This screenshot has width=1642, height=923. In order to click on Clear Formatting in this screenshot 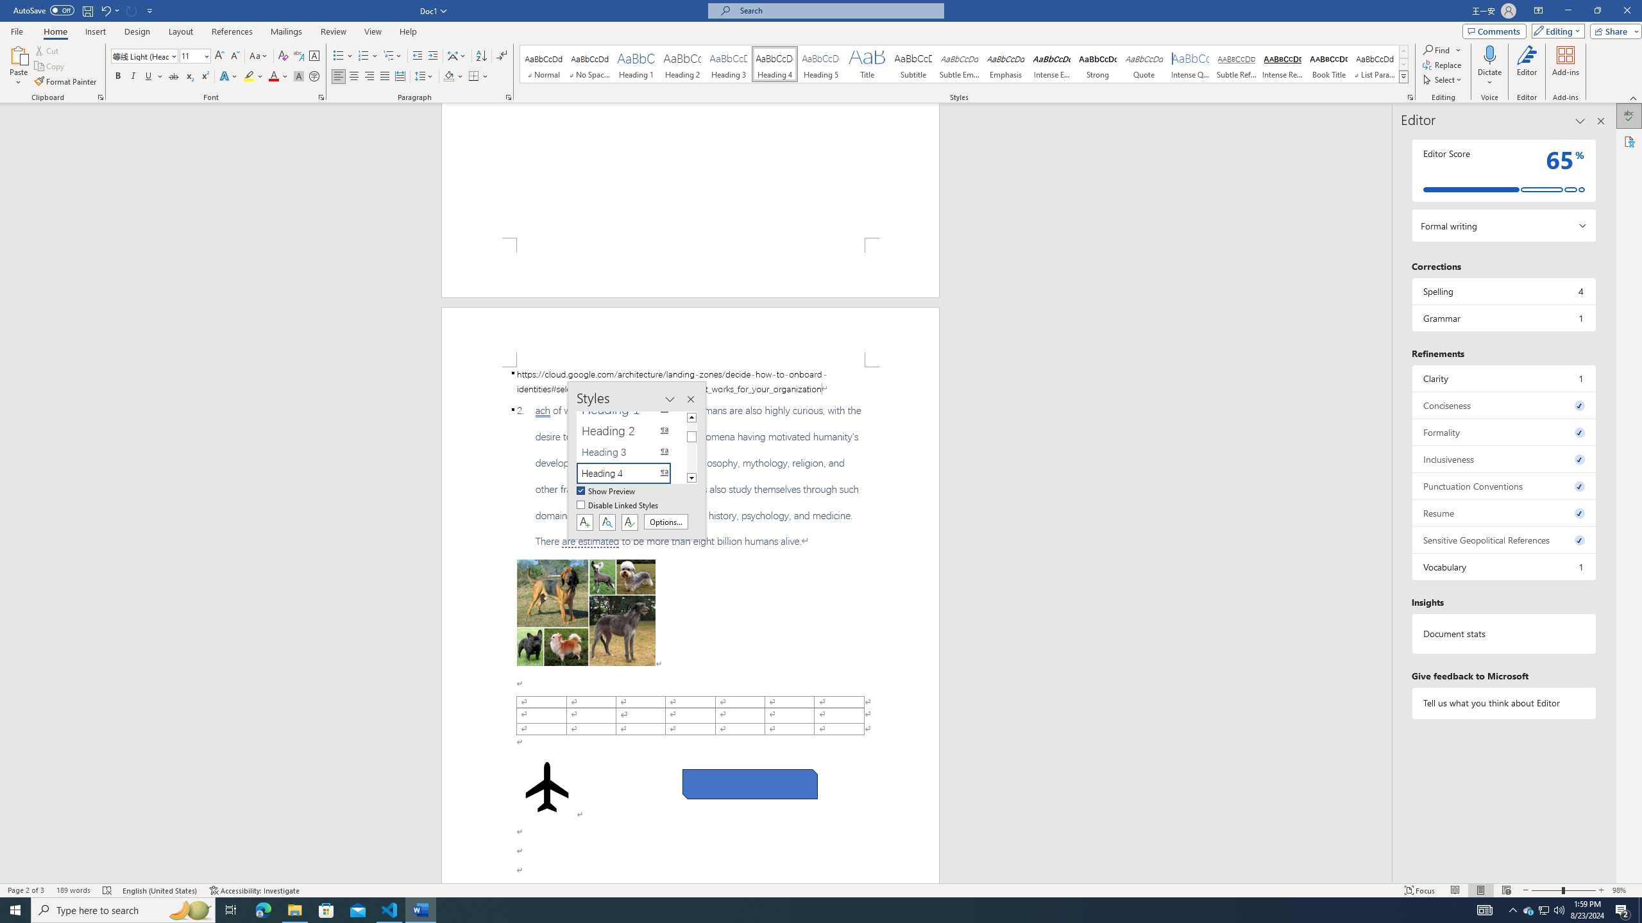, I will do `click(284, 56)`.